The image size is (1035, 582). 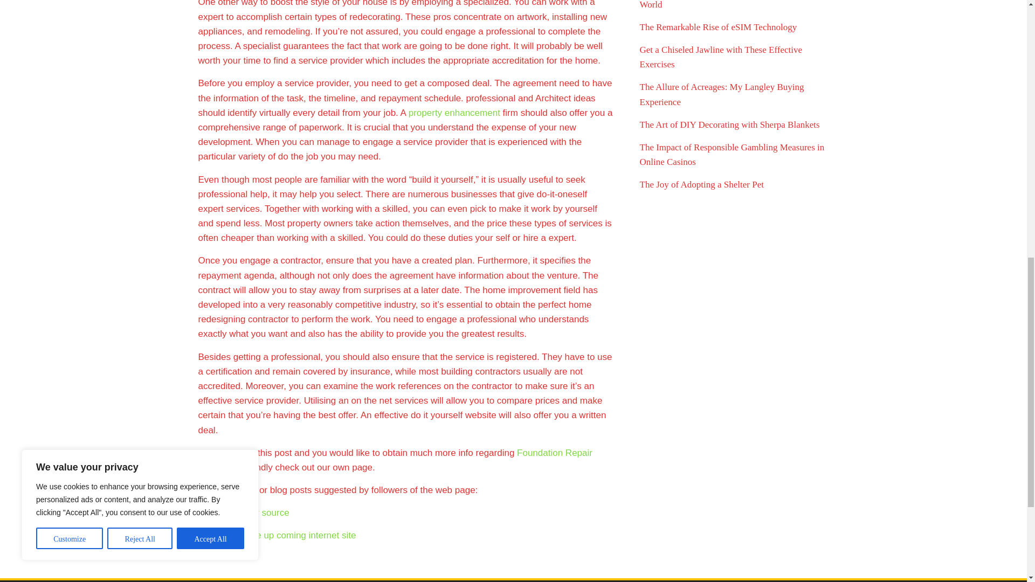 What do you see at coordinates (718, 27) in the screenshot?
I see `The Remarkable Rise of eSIM Technology` at bounding box center [718, 27].